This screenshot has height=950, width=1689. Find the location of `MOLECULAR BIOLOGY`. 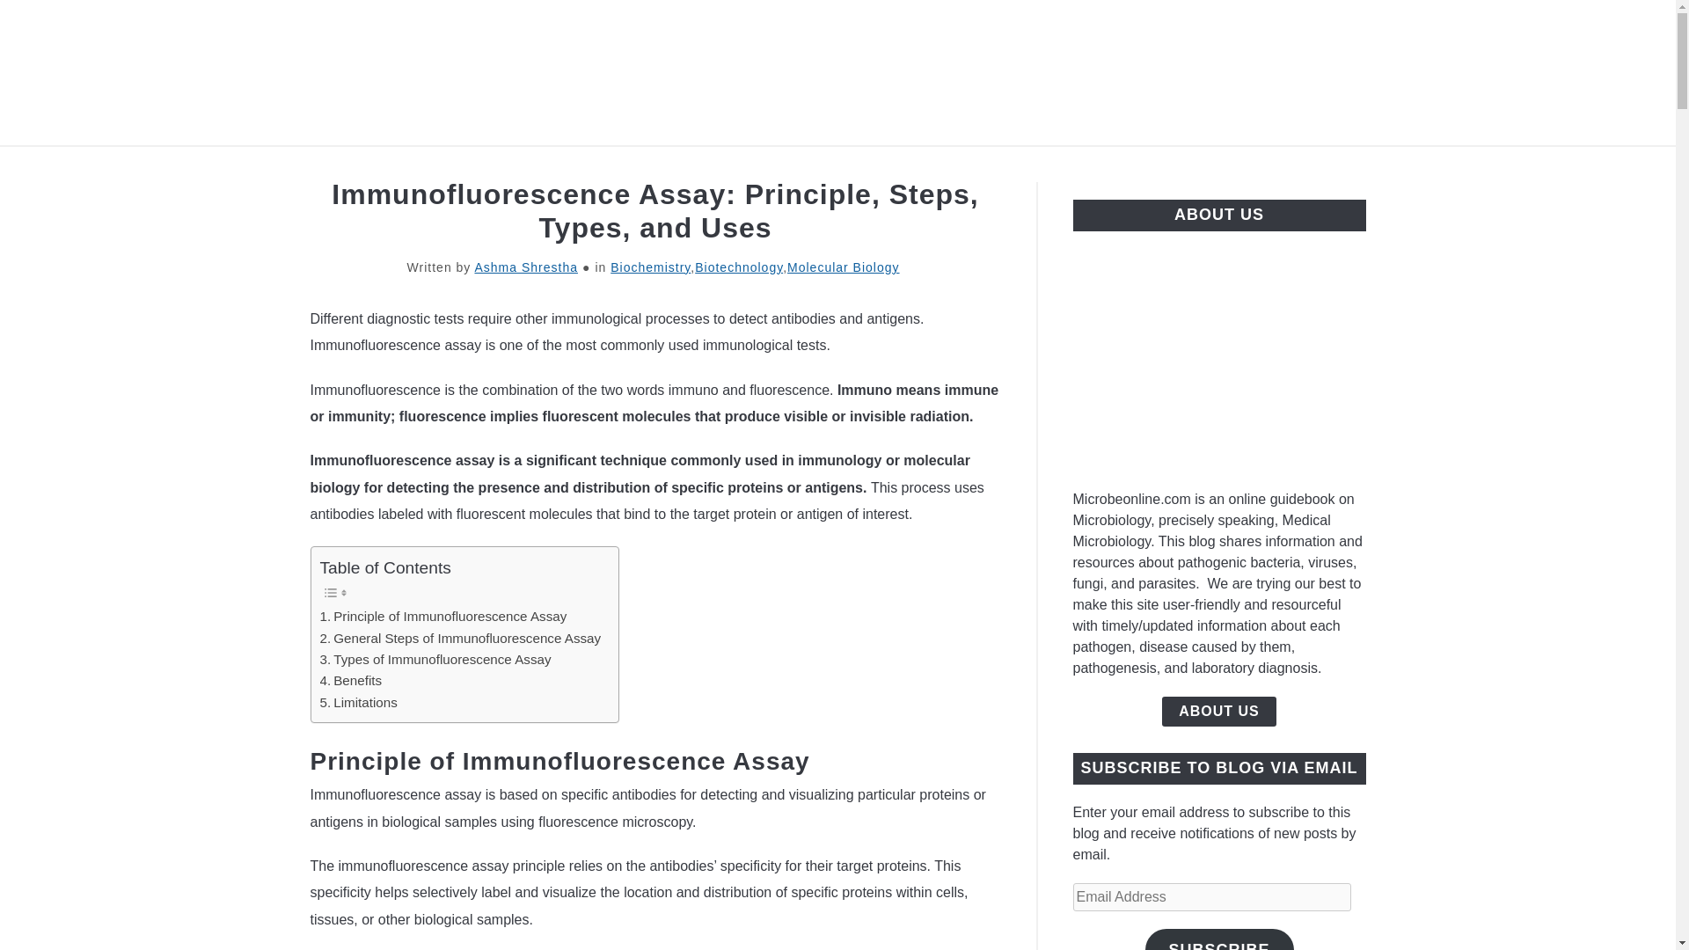

MOLECULAR BIOLOGY is located at coordinates (1234, 166).